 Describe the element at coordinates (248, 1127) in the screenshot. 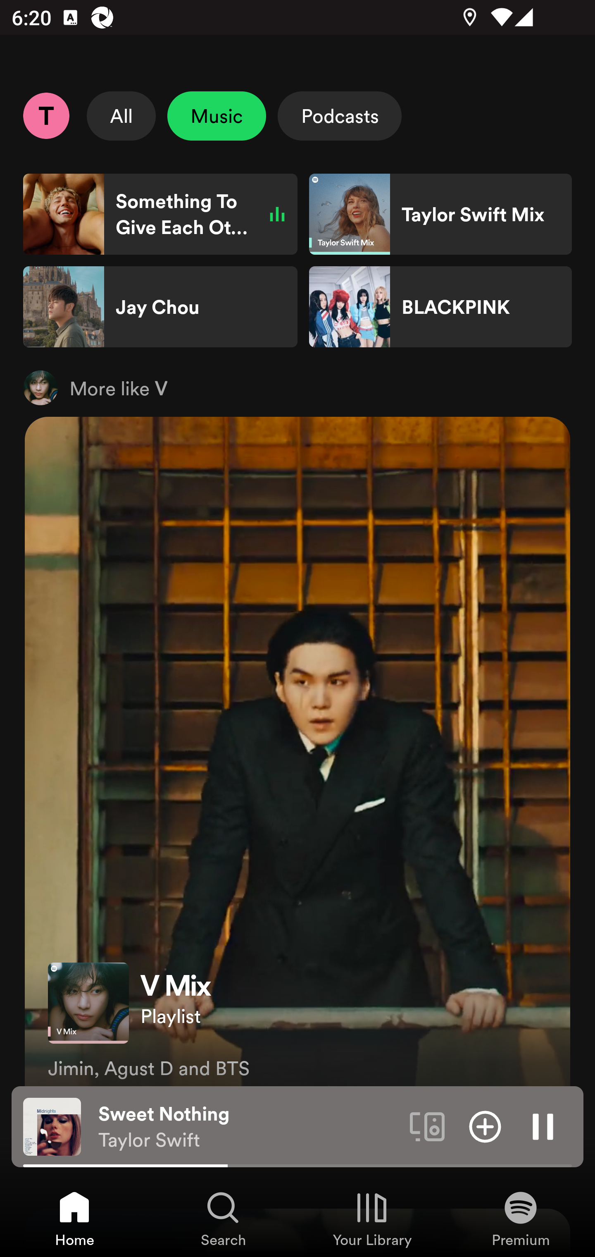

I see `Sweet Nothing Taylor Swift` at that location.